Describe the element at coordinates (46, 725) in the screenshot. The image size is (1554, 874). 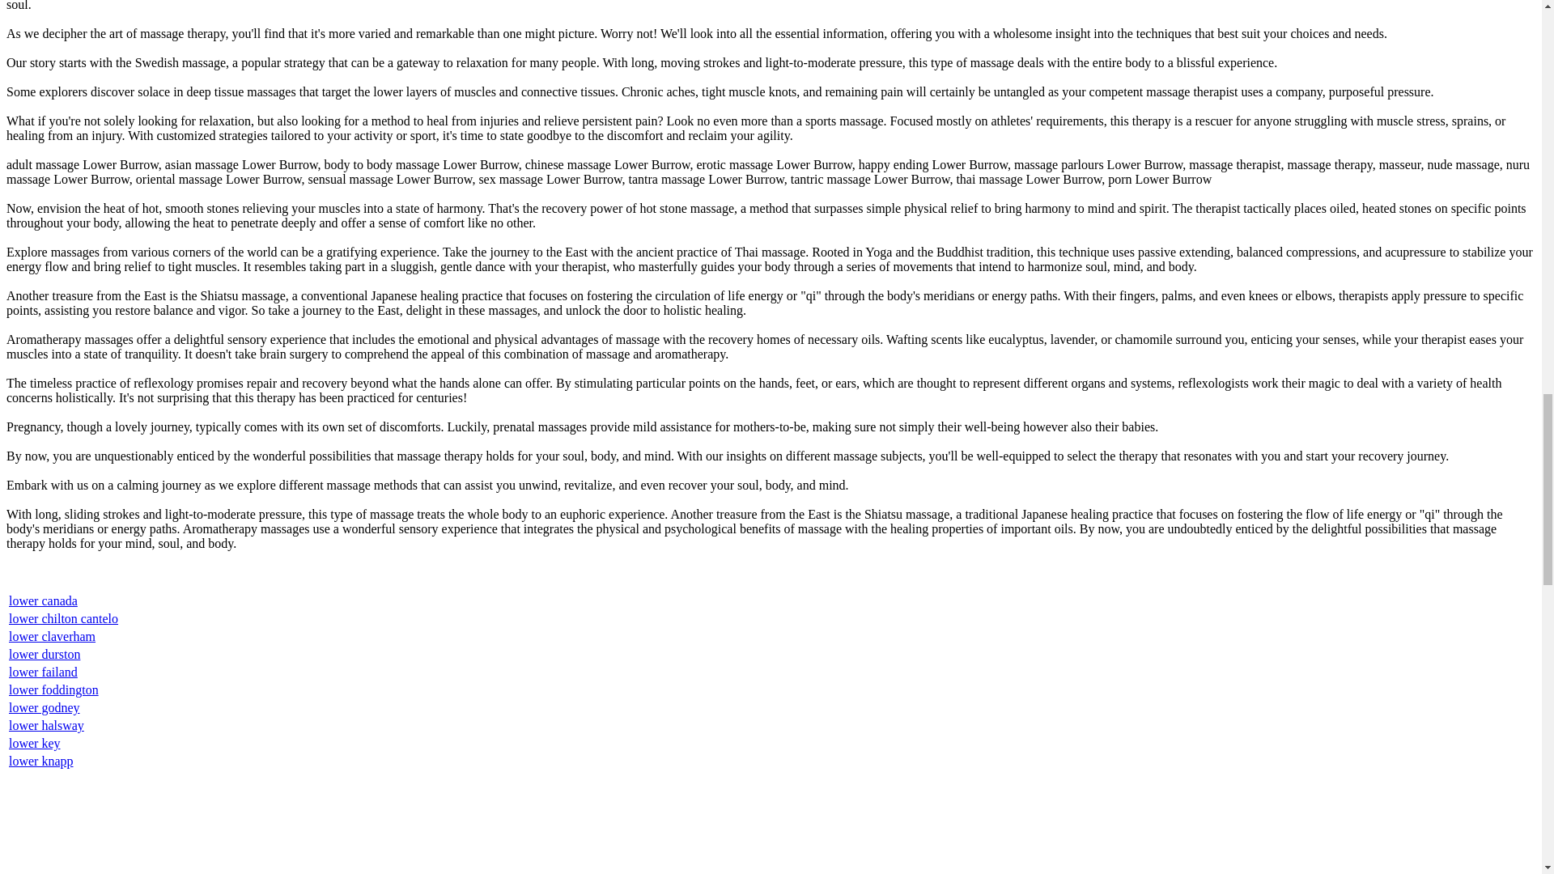
I see `lower halsway` at that location.